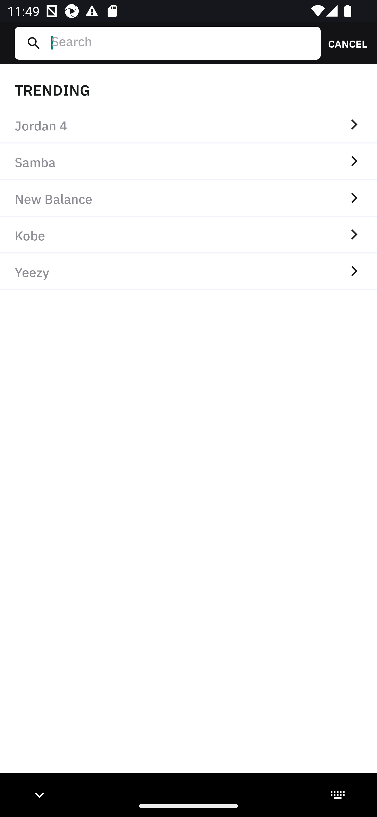  I want to click on Kobe , so click(188, 235).